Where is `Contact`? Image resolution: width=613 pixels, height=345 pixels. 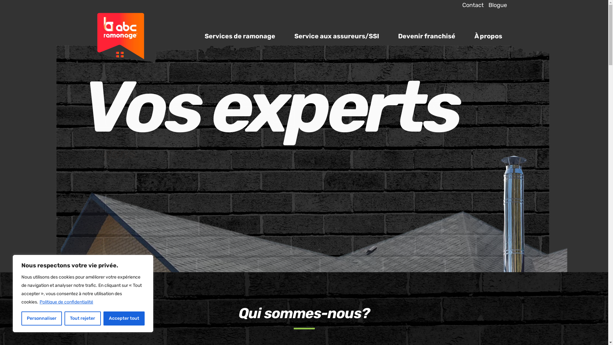
Contact is located at coordinates (470, 5).